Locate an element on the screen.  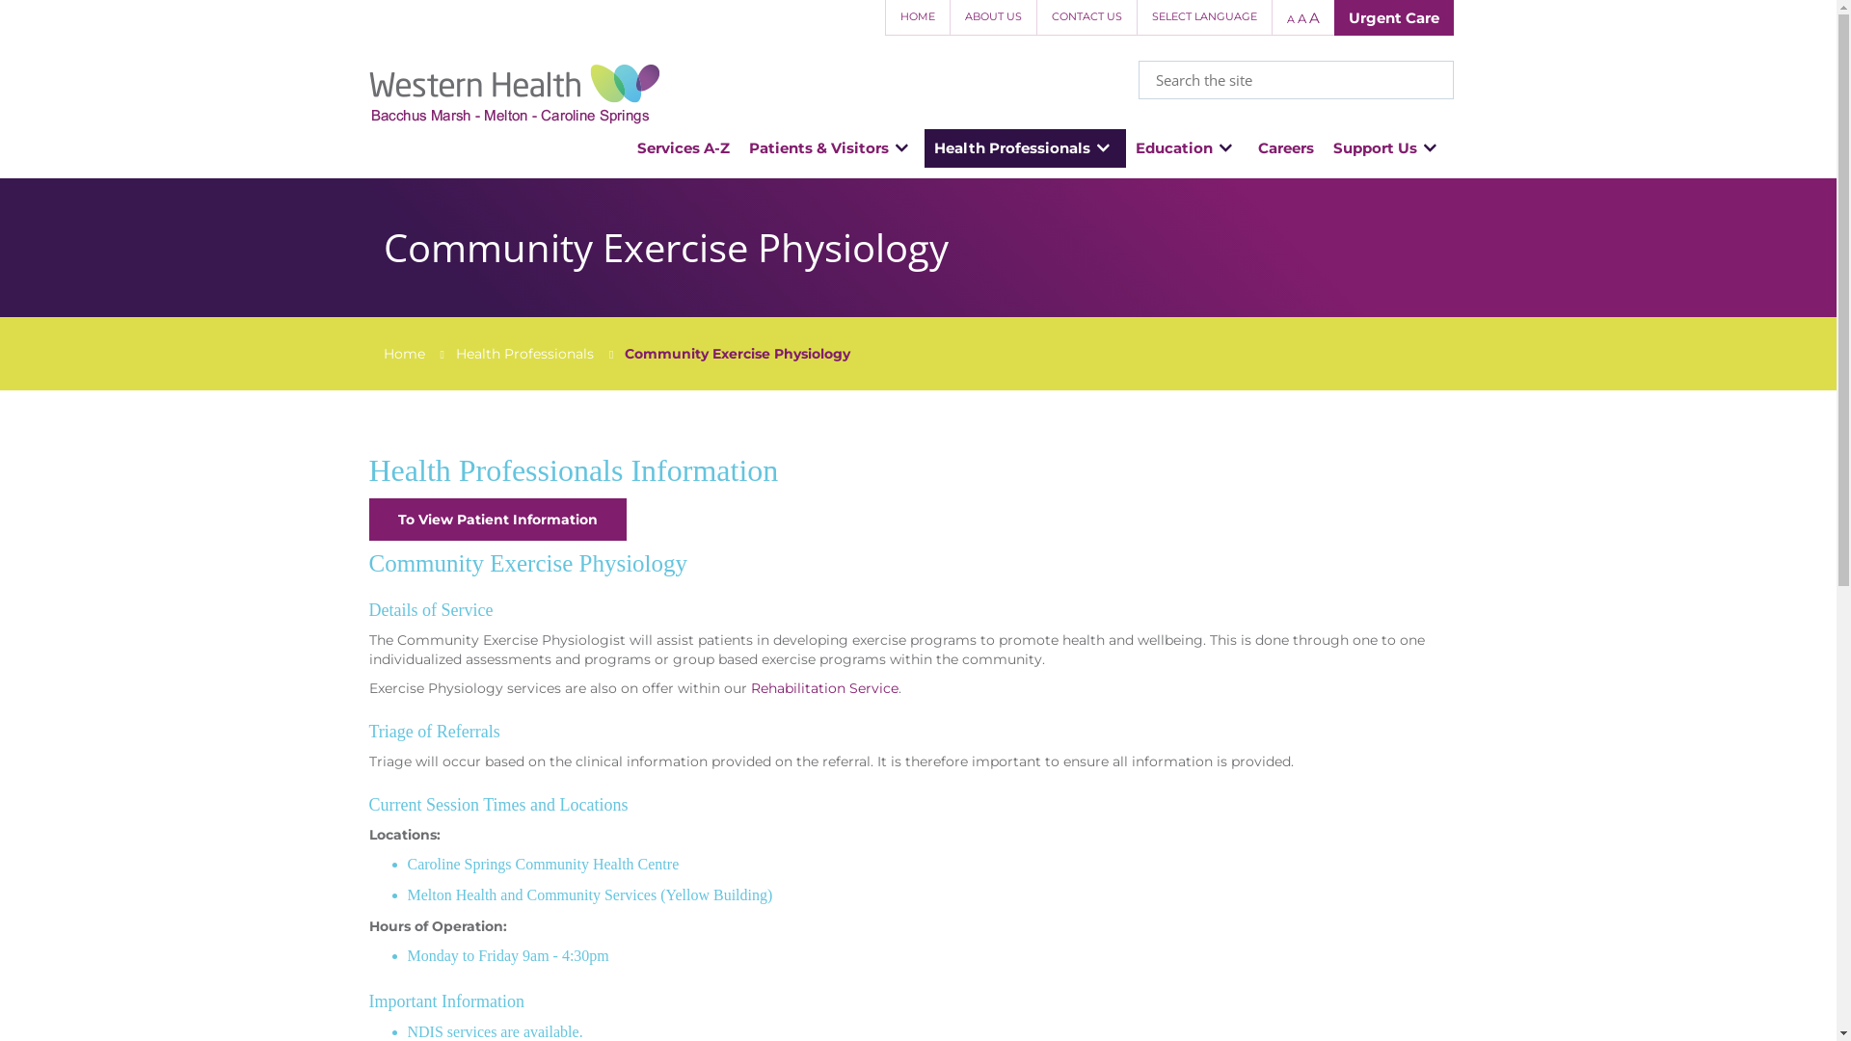
Education is located at coordinates (1188, 148).